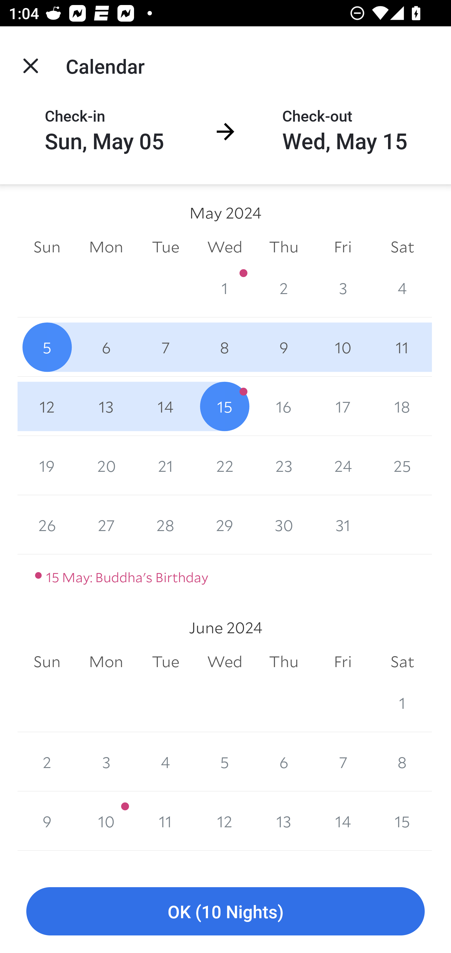 This screenshot has height=953, width=451. Describe the element at coordinates (402, 406) in the screenshot. I see `18 18 May 2024` at that location.